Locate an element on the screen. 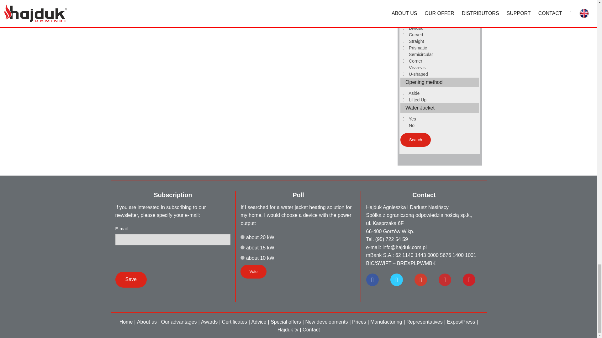 Image resolution: width=602 pixels, height=338 pixels. 16 is located at coordinates (242, 258).